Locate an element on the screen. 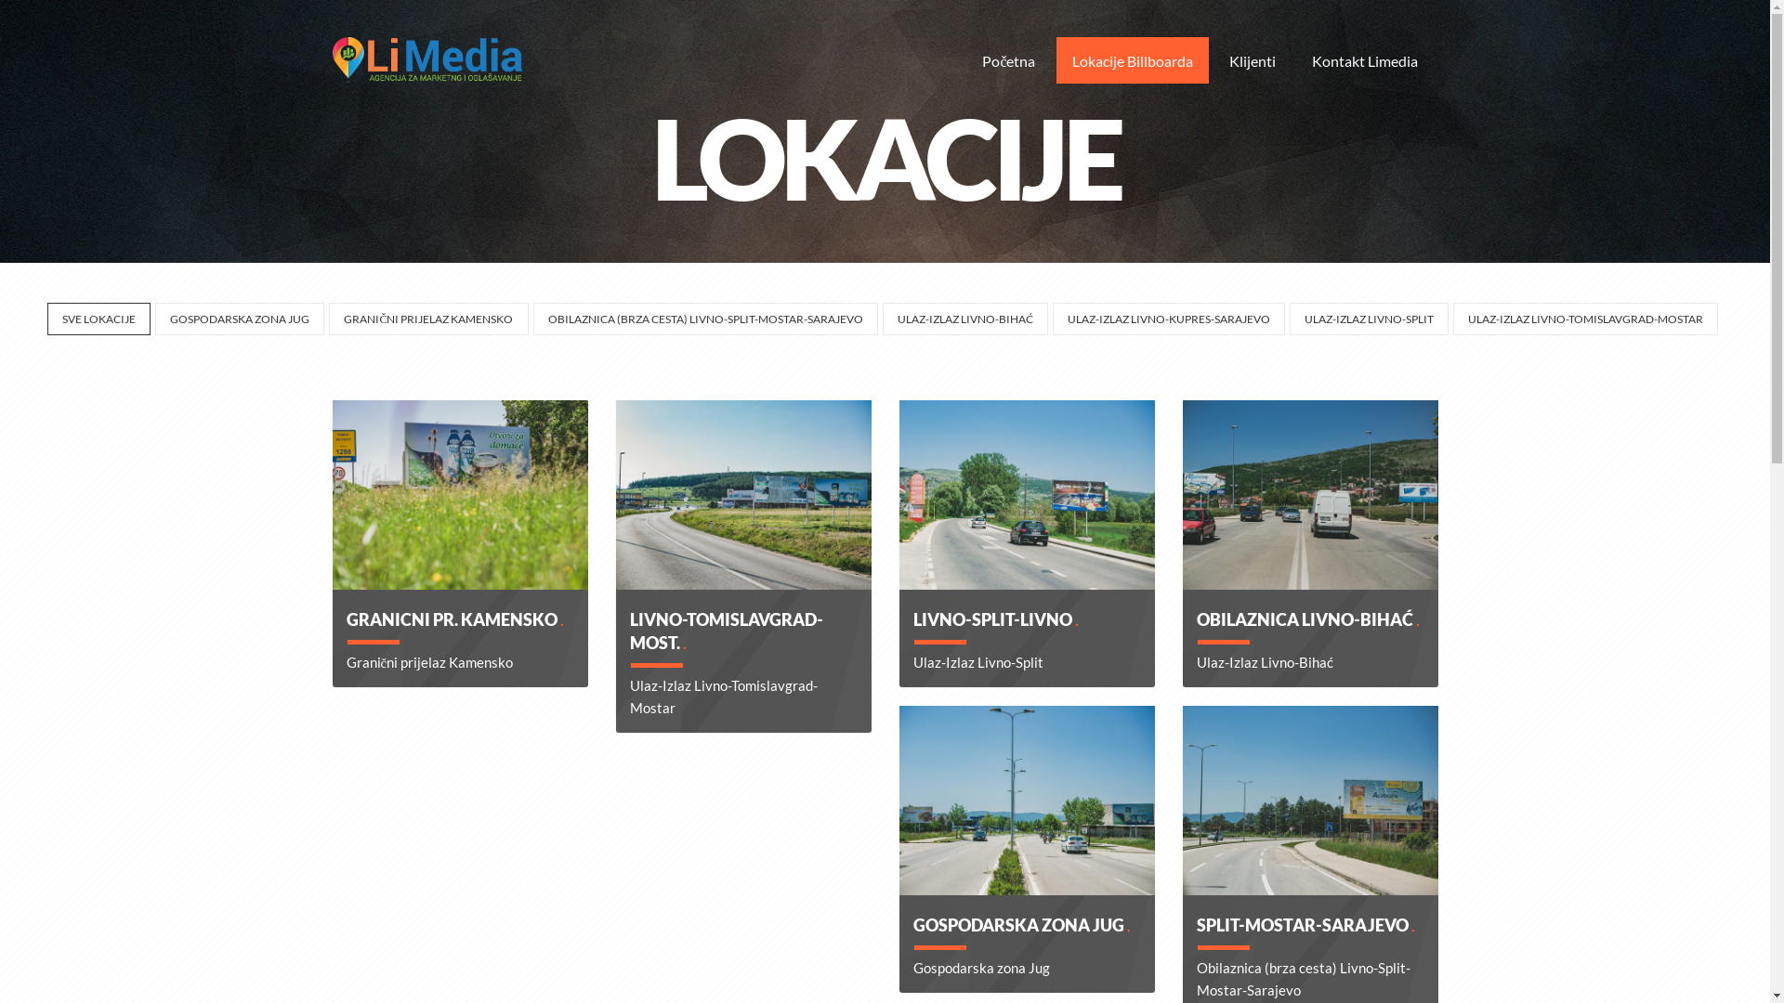  OBILAZNICA (BRZA CESTA) LIVNO-SPLIT-MOSTAR-SARAJEVO is located at coordinates (706, 319).